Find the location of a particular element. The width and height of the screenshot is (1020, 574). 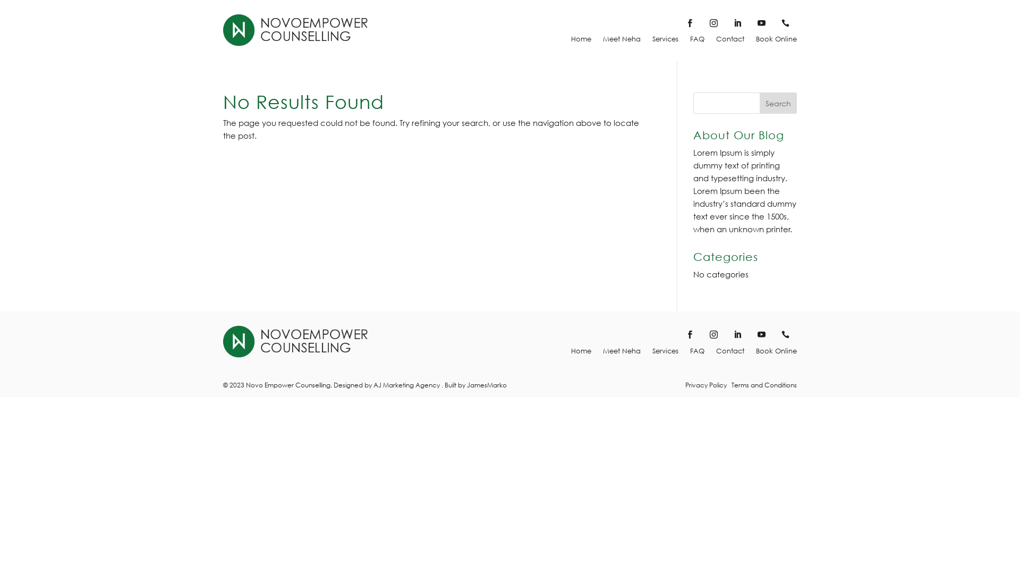

   is located at coordinates (739, 26).